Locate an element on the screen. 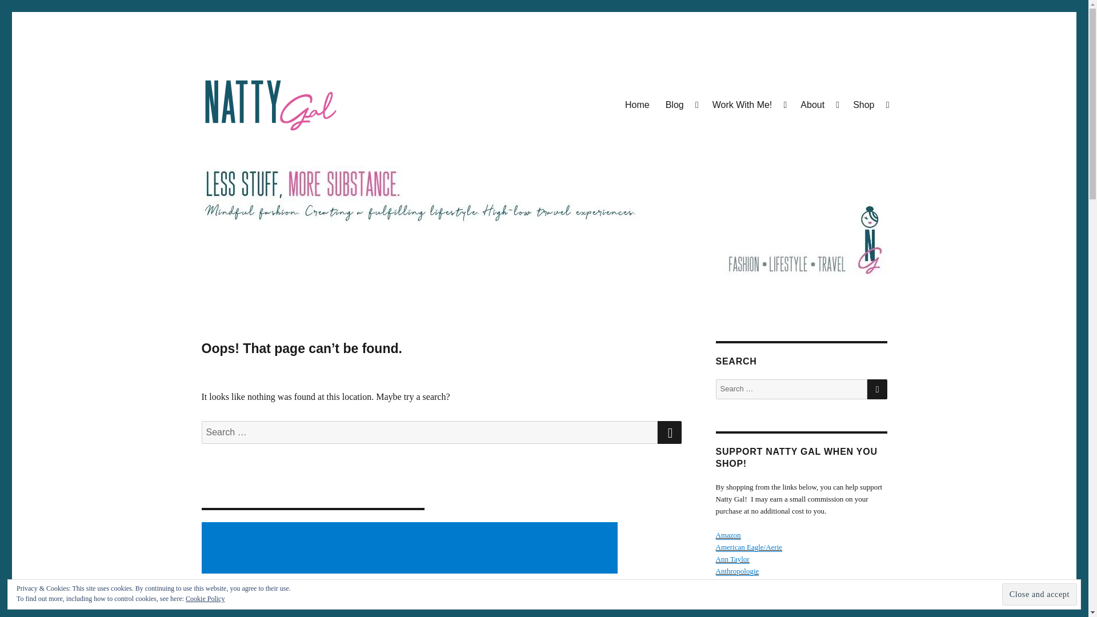  Natty Gal is located at coordinates (235, 151).